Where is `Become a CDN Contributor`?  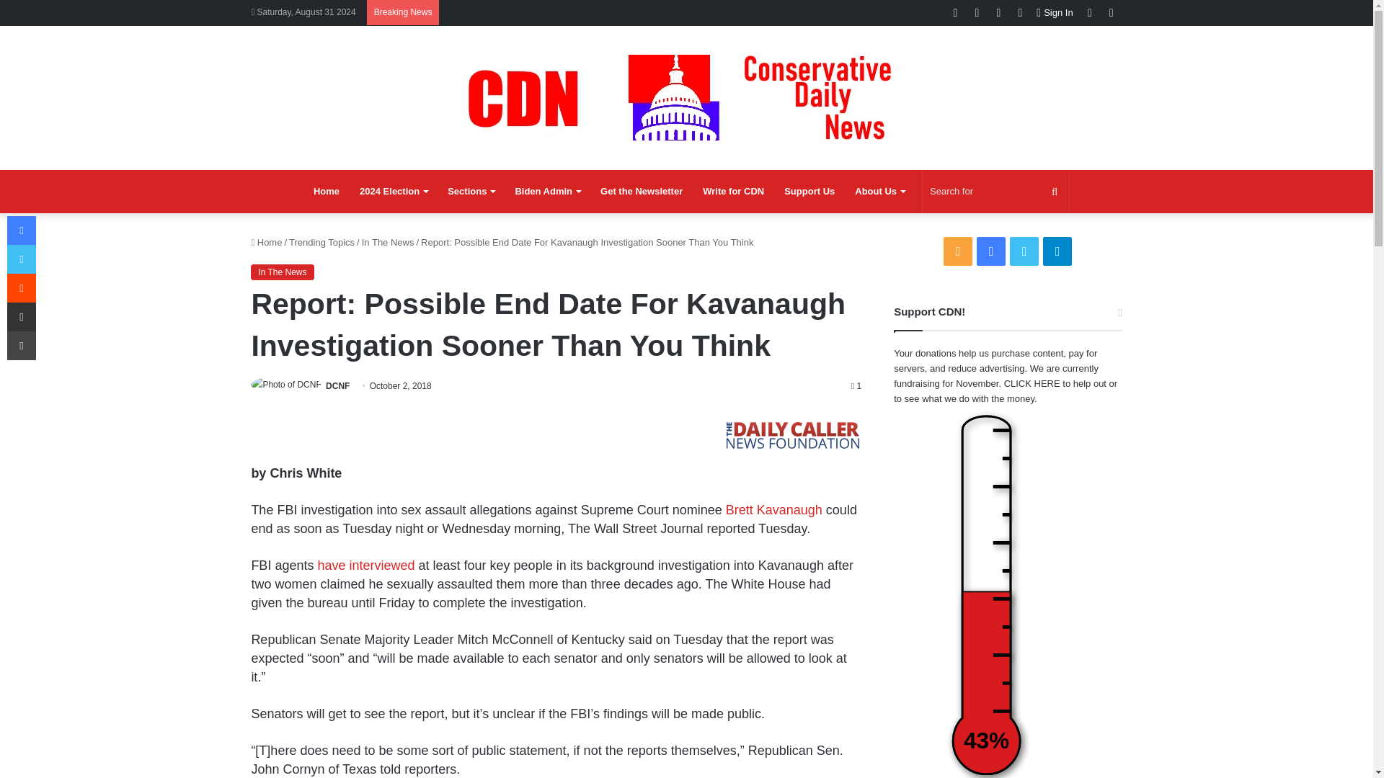 Become a CDN Contributor is located at coordinates (733, 192).